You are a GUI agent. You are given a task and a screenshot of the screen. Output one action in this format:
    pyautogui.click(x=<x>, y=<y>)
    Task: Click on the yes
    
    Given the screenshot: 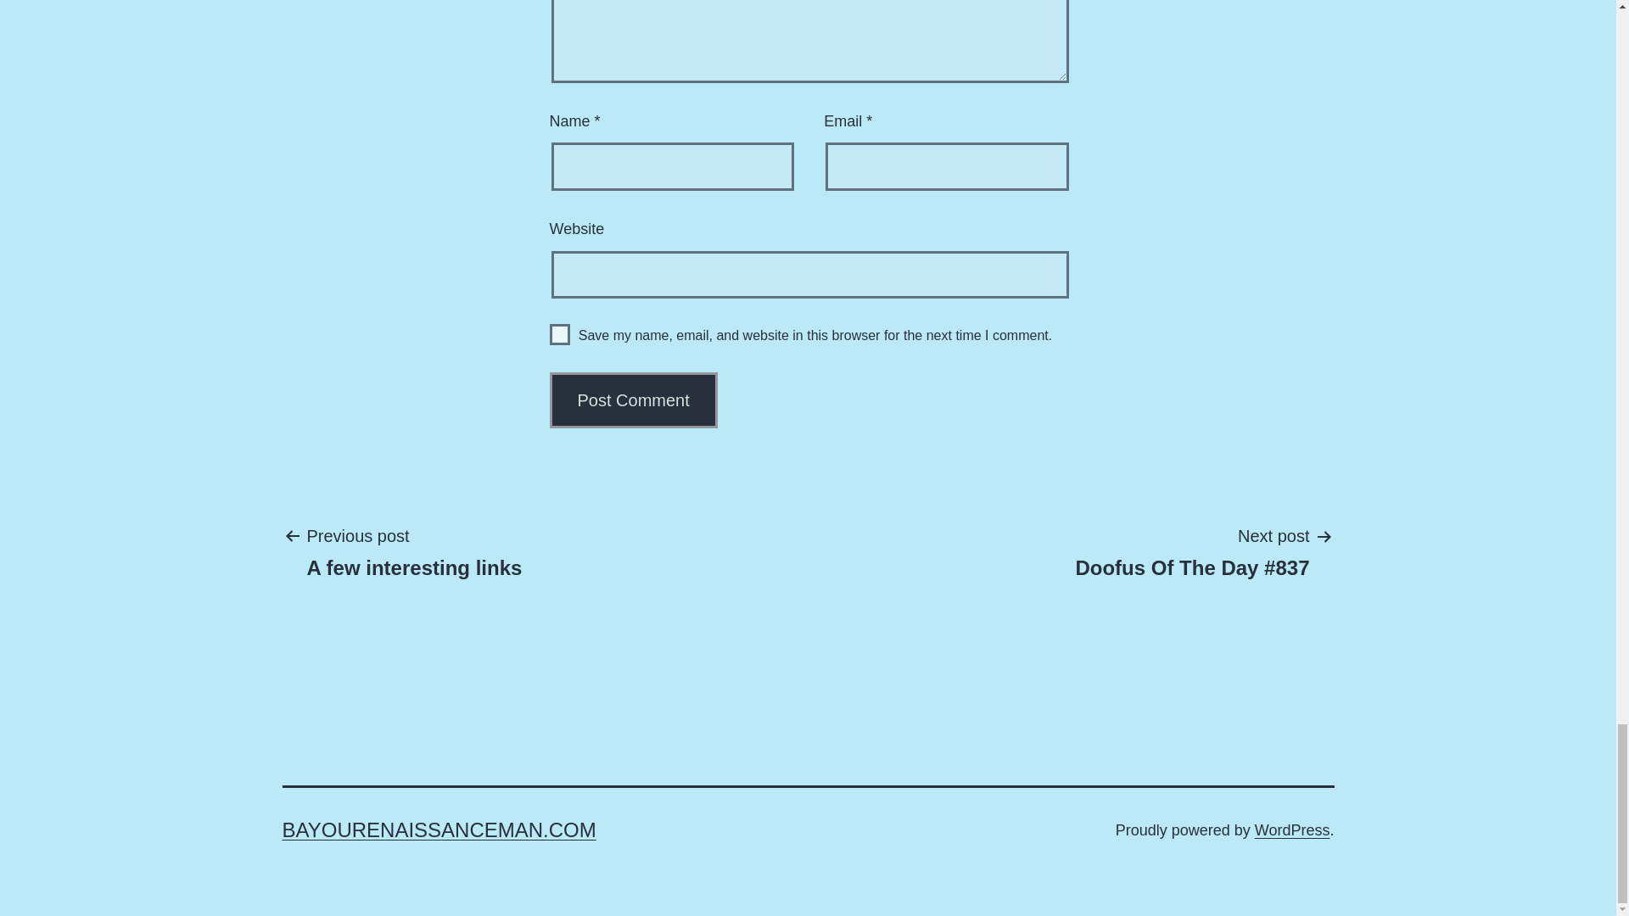 What is the action you would take?
    pyautogui.click(x=560, y=334)
    